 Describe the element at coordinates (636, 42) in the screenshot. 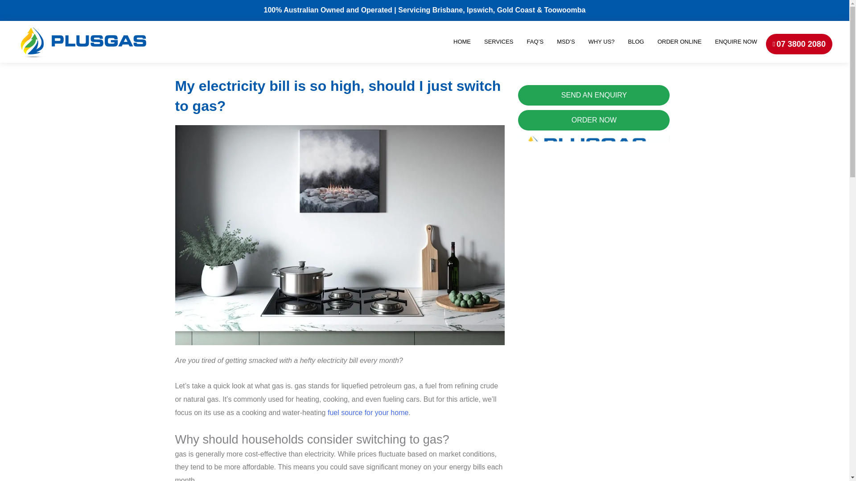

I see `BLOG` at that location.